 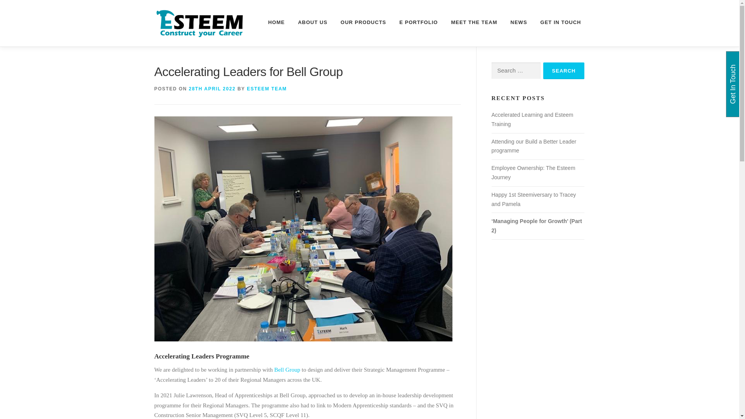 What do you see at coordinates (564, 71) in the screenshot?
I see `Search` at bounding box center [564, 71].